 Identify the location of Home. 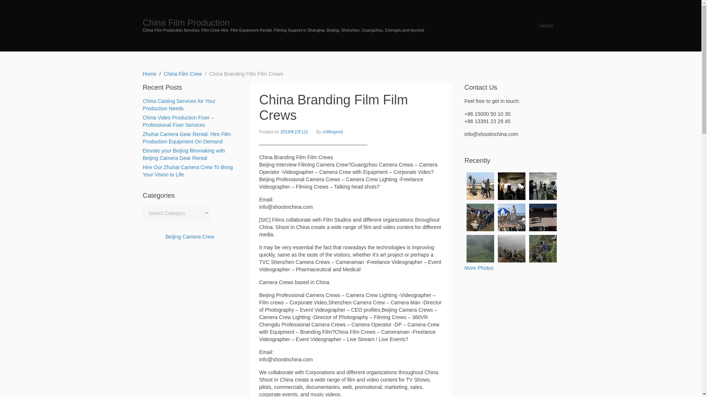
(546, 25).